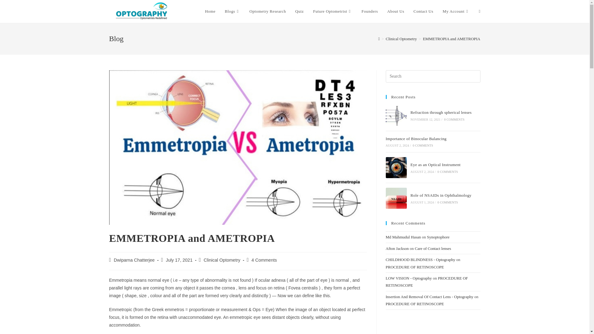 This screenshot has width=594, height=334. What do you see at coordinates (396, 198) in the screenshot?
I see `Role of NSAIDs in Ophthalmology` at bounding box center [396, 198].